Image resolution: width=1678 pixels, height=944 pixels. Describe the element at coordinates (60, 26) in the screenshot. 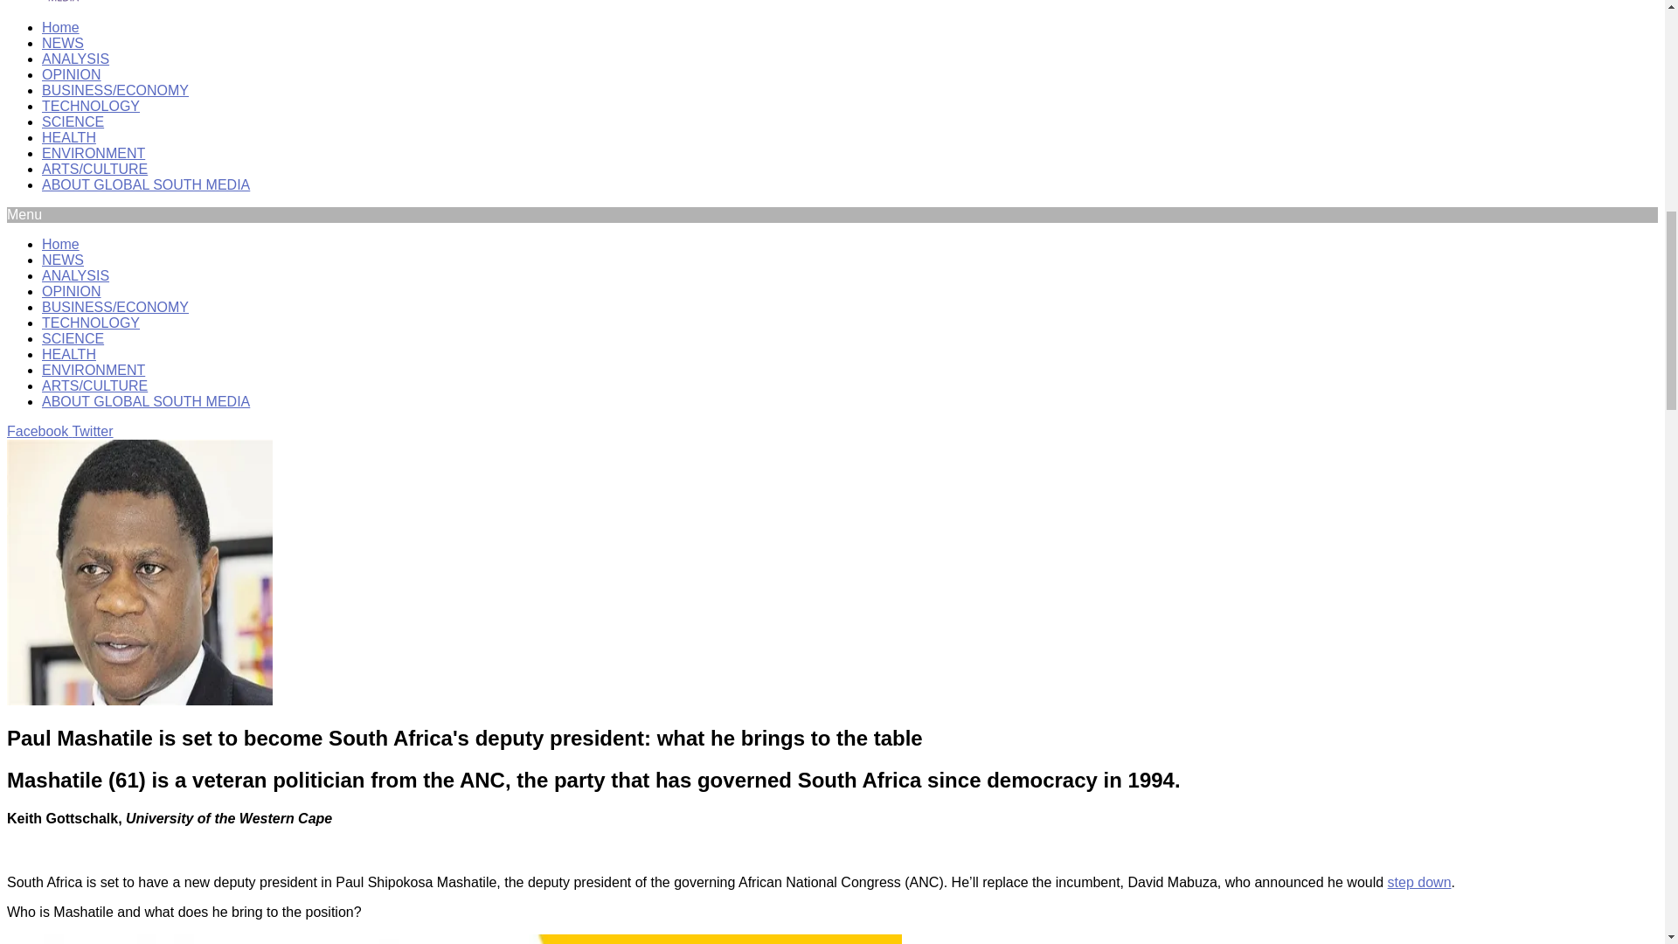

I see `Home` at that location.